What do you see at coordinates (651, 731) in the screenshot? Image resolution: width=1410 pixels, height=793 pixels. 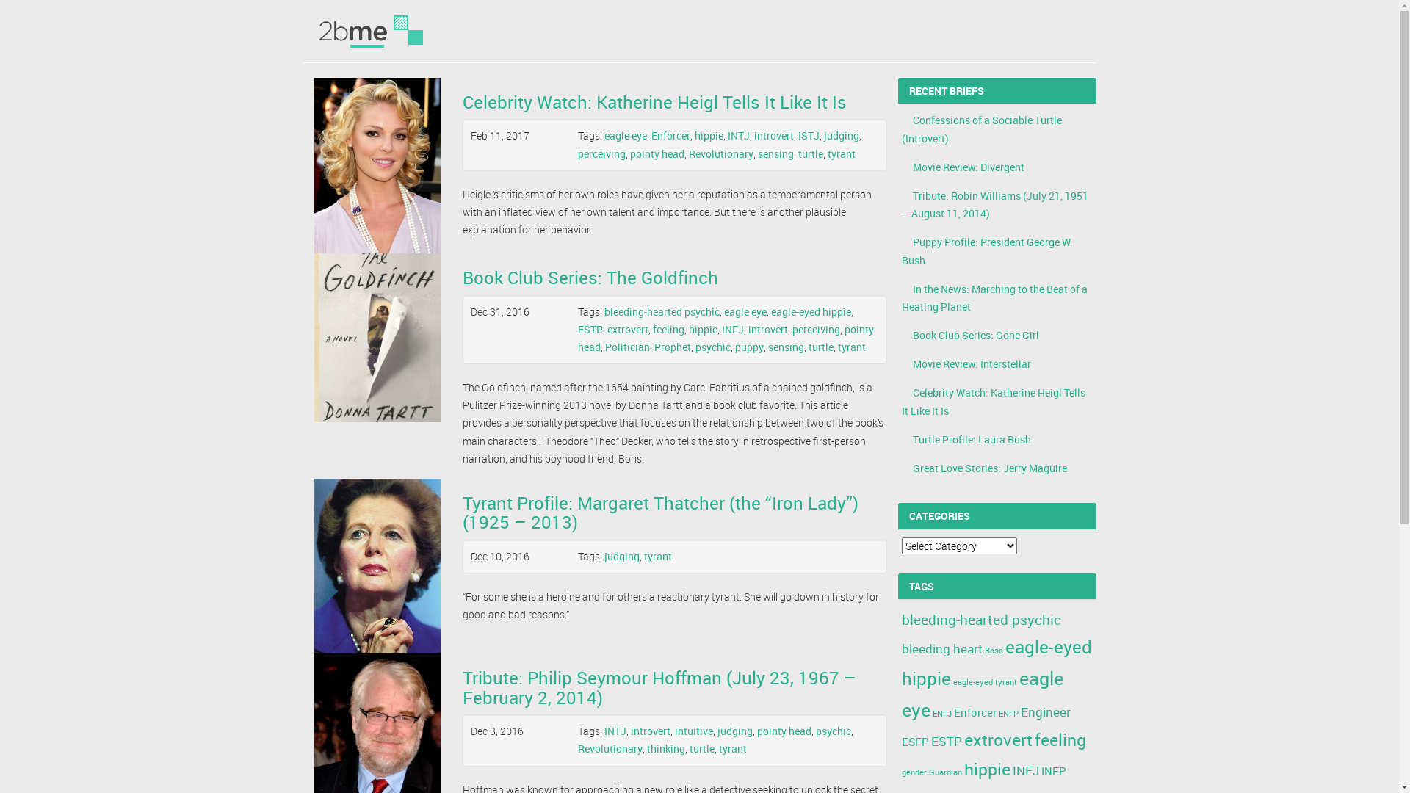 I see `introvert` at bounding box center [651, 731].